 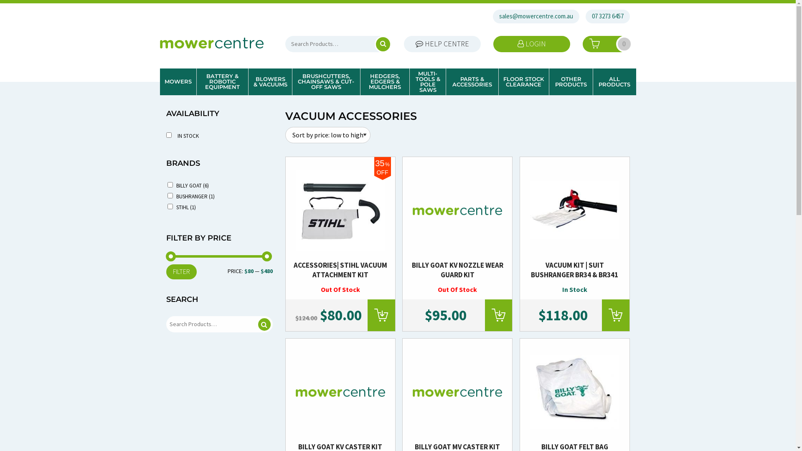 What do you see at coordinates (376, 44) in the screenshot?
I see `Search` at bounding box center [376, 44].